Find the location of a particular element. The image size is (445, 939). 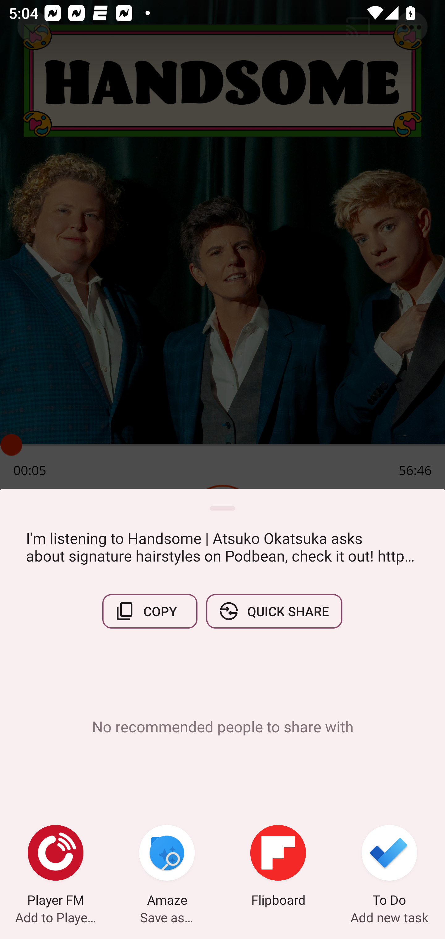

Amaze Save as… is located at coordinates (167, 867).